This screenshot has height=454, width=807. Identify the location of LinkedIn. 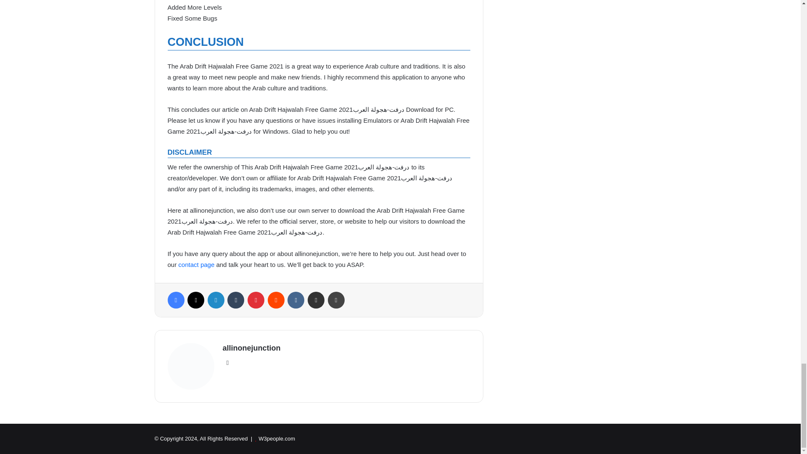
(216, 300).